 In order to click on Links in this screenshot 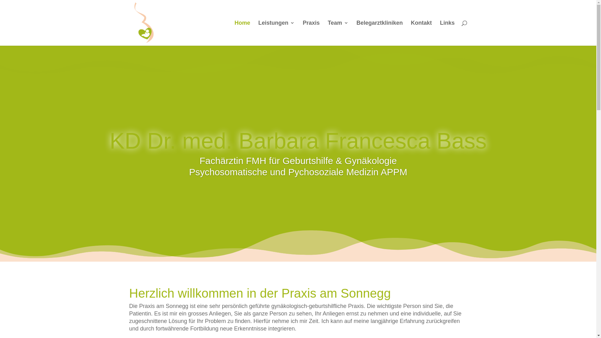, I will do `click(447, 33)`.